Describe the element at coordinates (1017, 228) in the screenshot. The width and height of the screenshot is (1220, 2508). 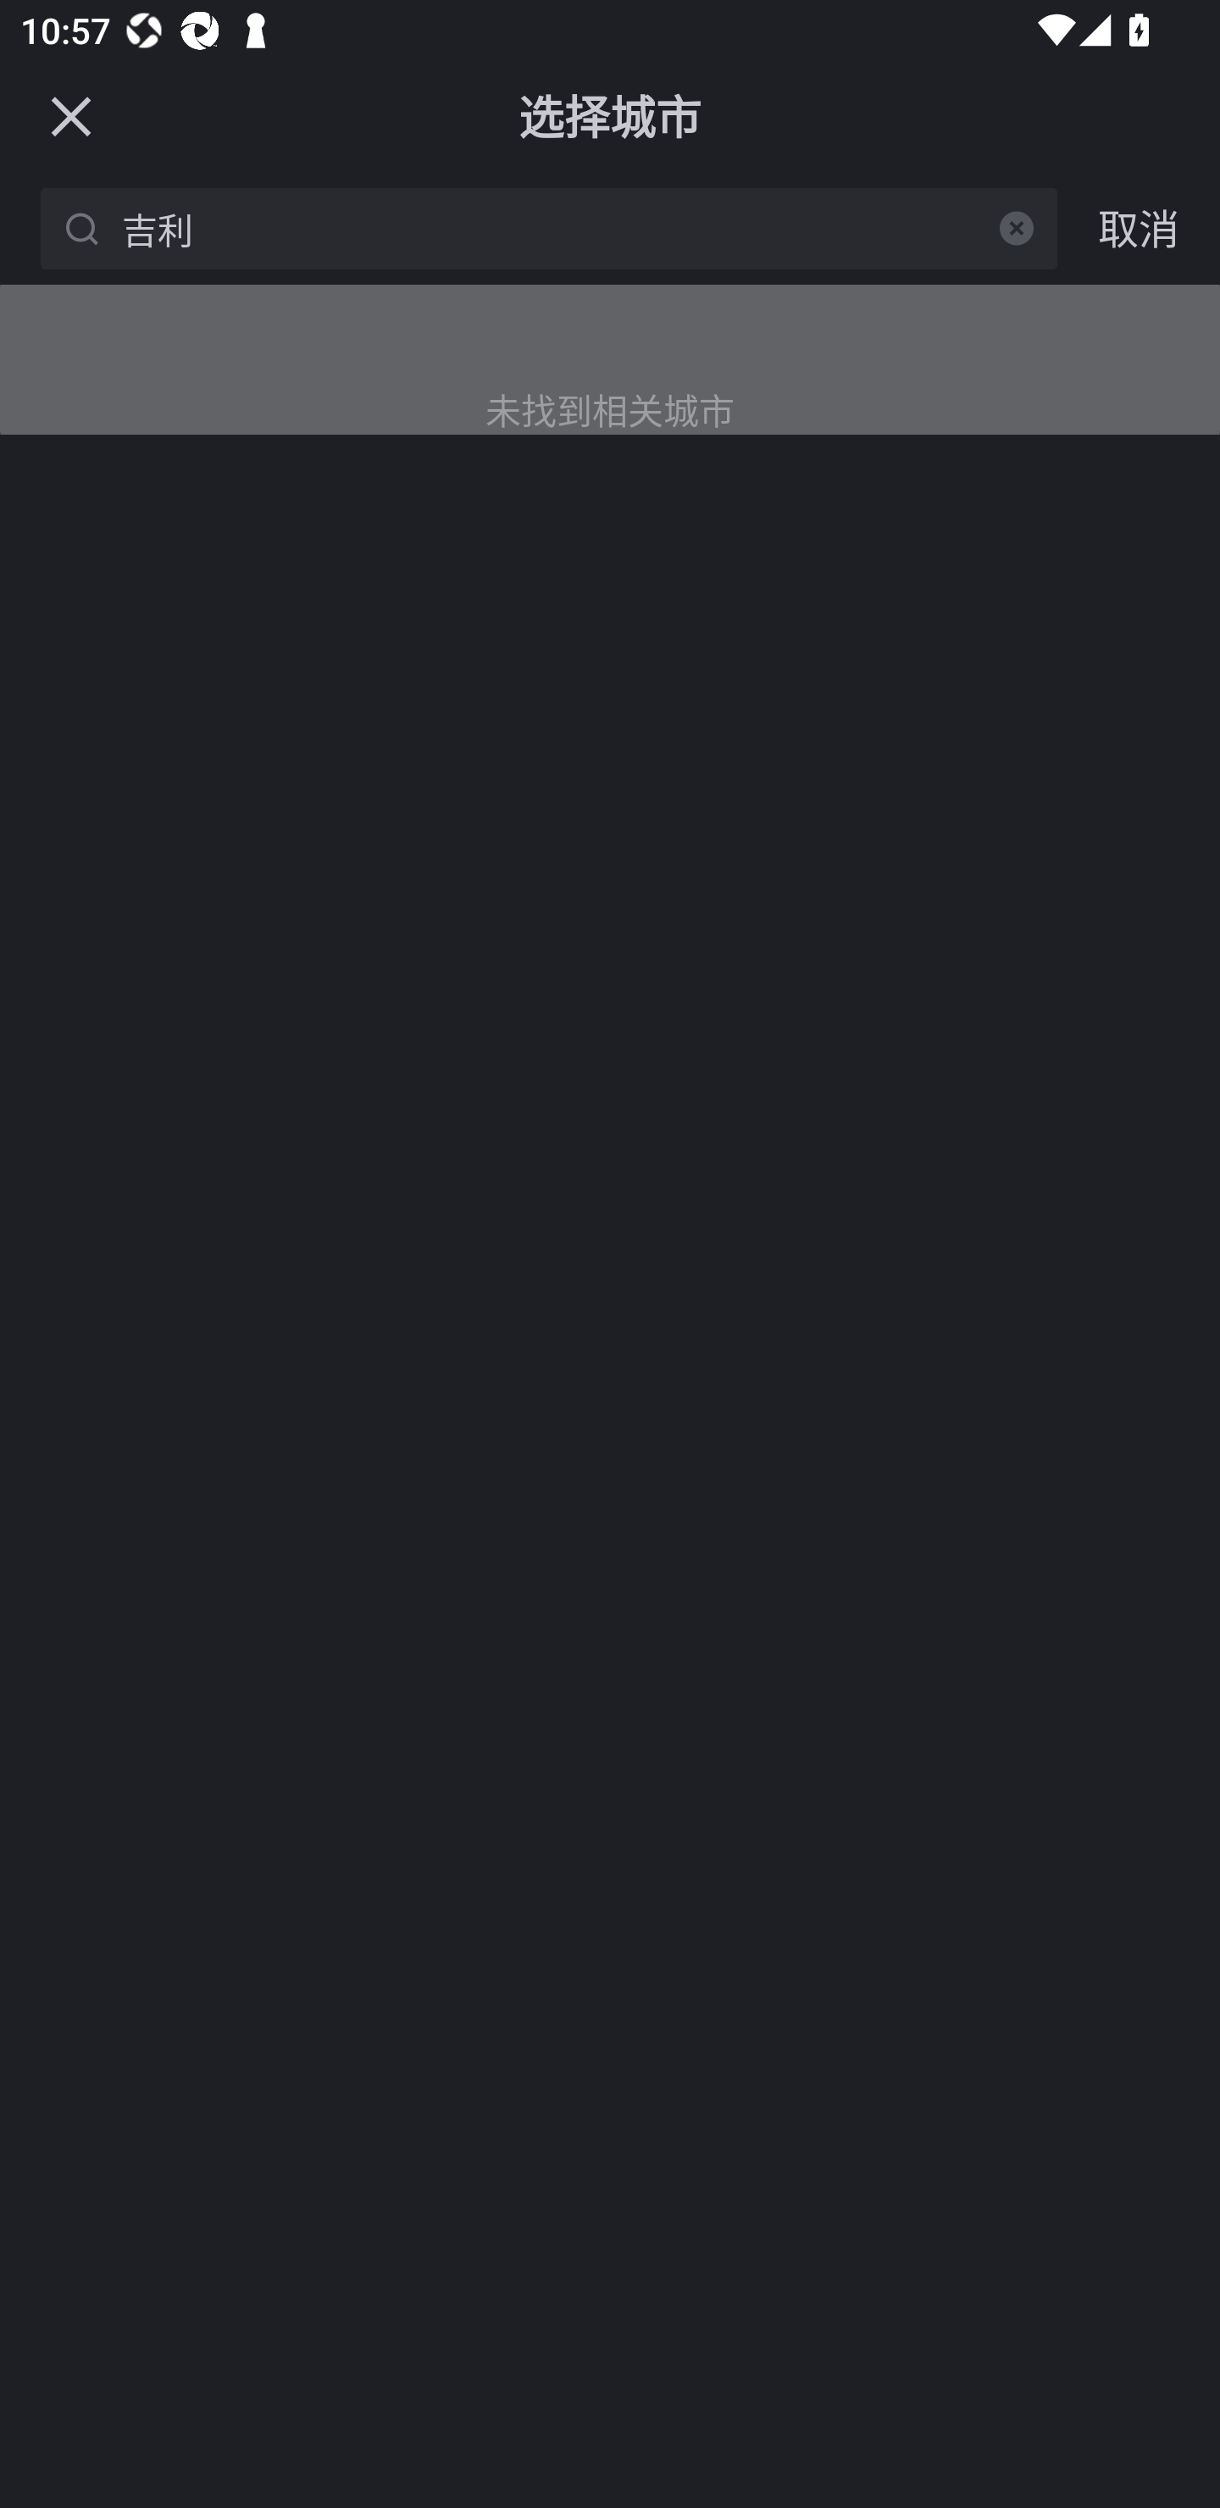
I see `` at that location.